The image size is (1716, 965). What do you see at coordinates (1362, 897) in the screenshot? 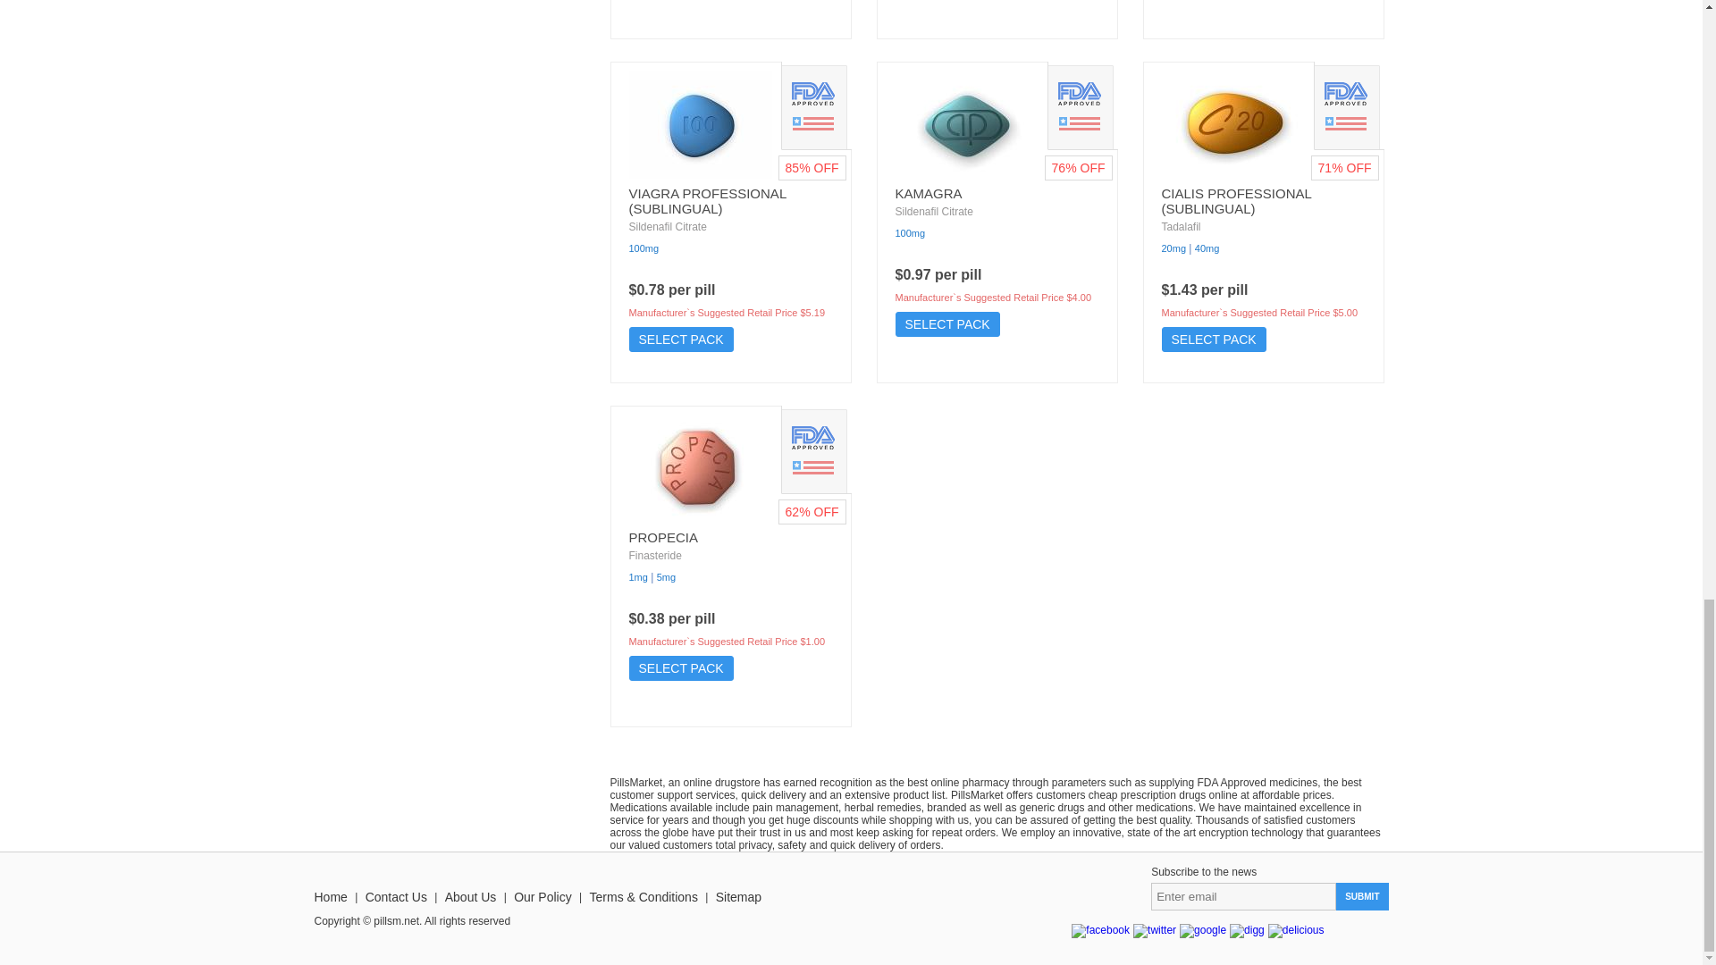
I see `SUBMIT` at bounding box center [1362, 897].